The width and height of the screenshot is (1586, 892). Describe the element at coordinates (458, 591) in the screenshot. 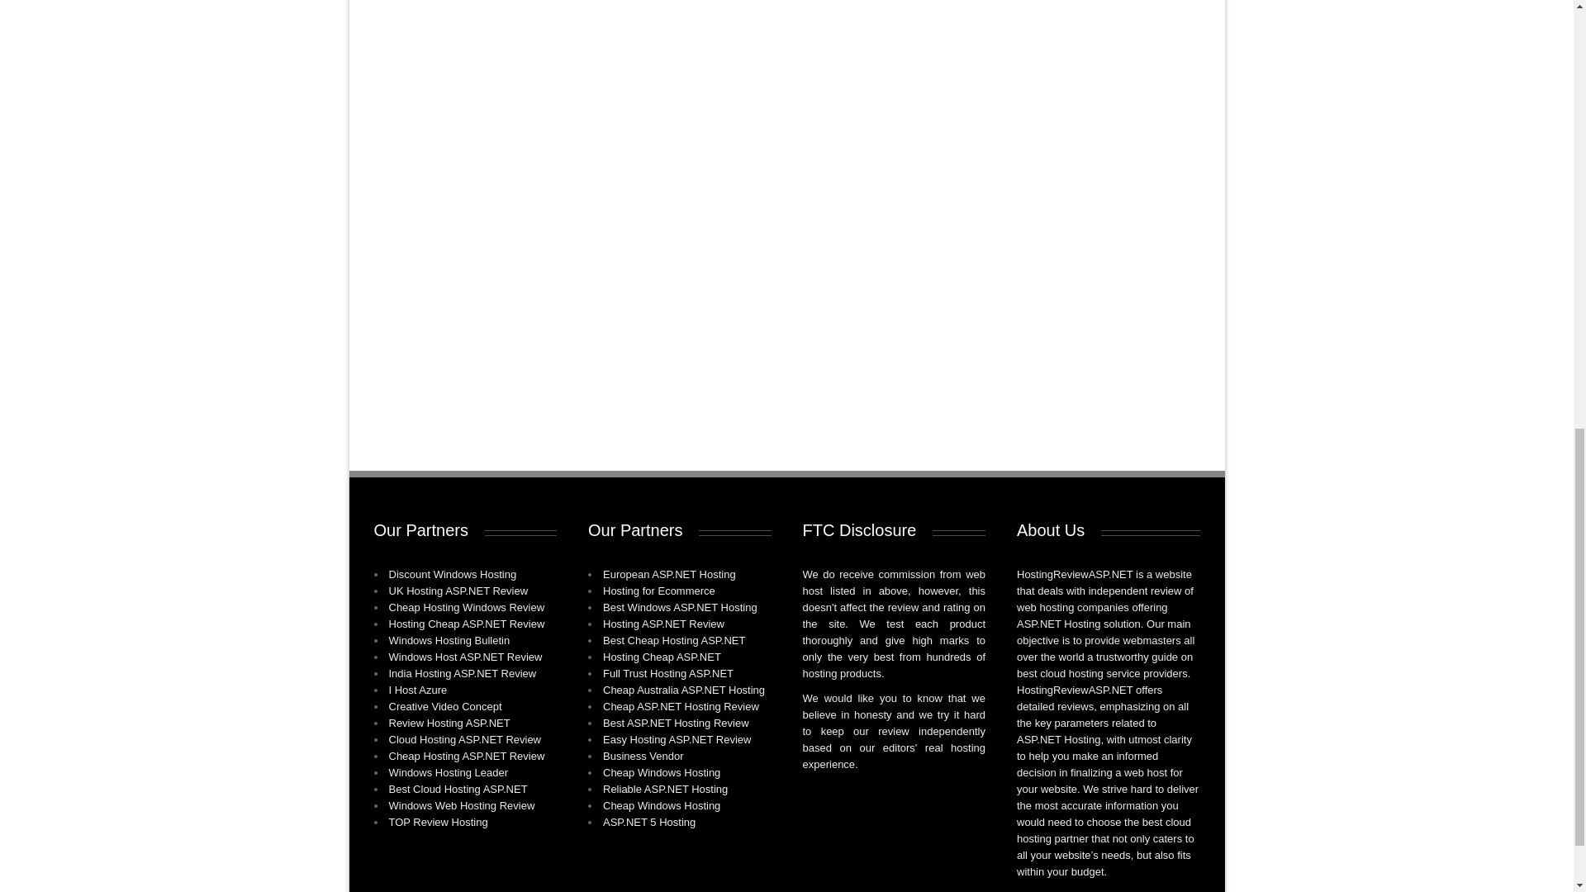

I see `UK Hosting ASP.NET Review` at that location.